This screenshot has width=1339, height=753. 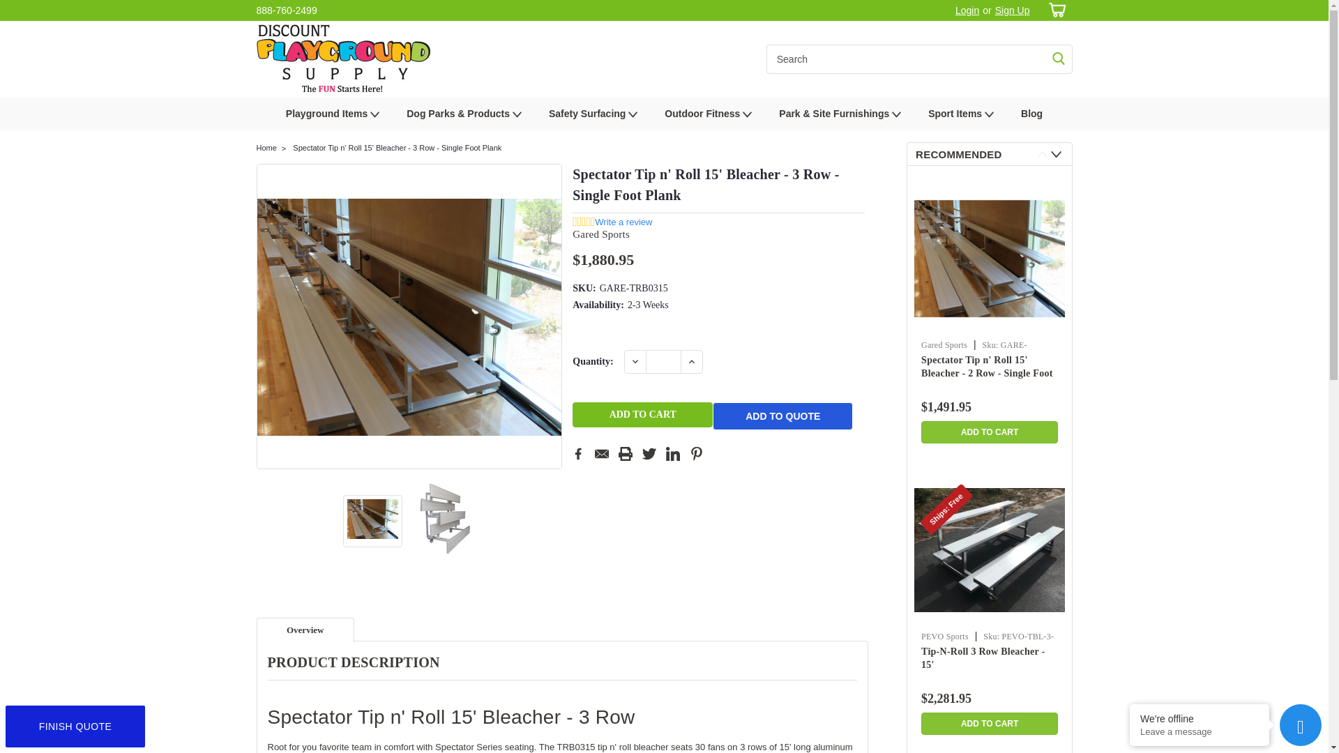 What do you see at coordinates (409, 318) in the screenshot?
I see `Spectator Tip n' Roll 15' Bleacher - 3 Row` at bounding box center [409, 318].